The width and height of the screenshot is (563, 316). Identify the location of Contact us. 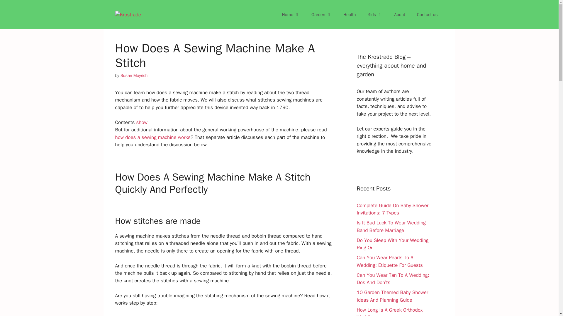
(427, 15).